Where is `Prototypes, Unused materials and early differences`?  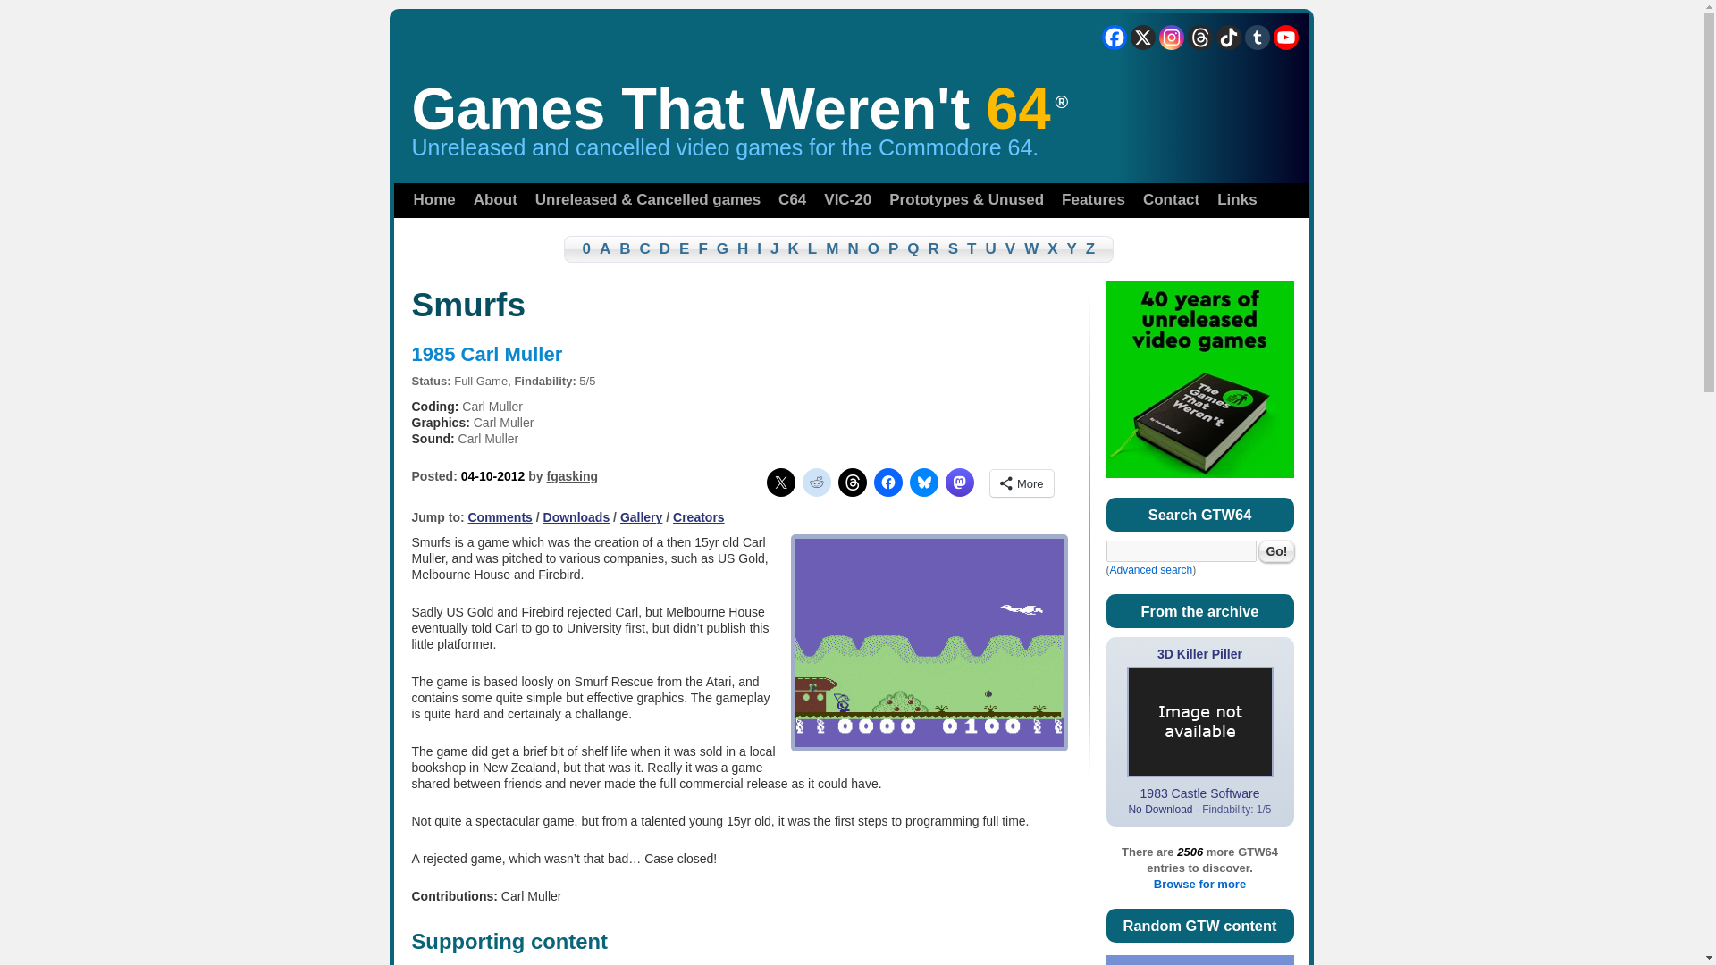
Prototypes, Unused materials and early differences is located at coordinates (966, 200).